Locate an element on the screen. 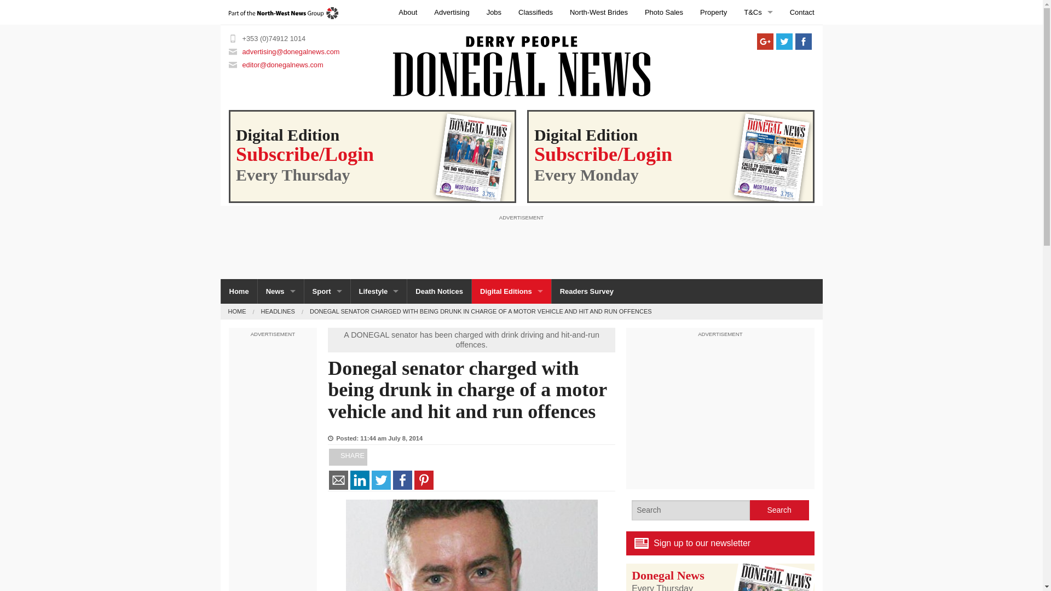 This screenshot has width=1051, height=591. Search is located at coordinates (779, 510).